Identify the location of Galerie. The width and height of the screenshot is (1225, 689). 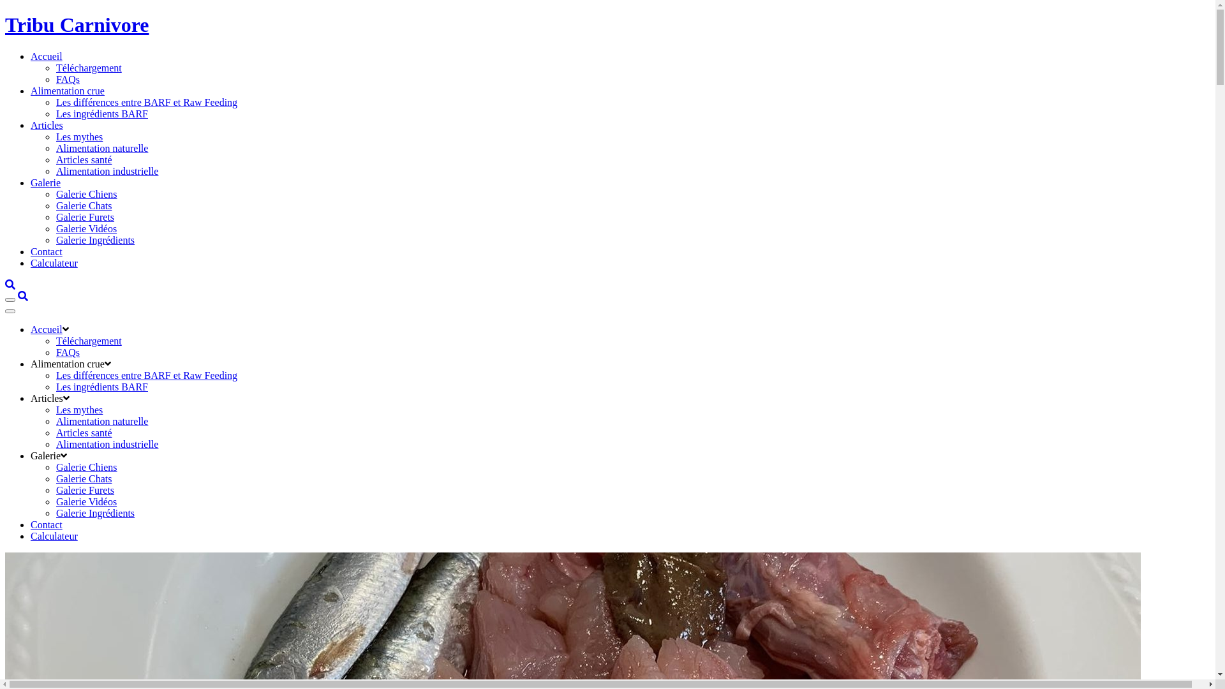
(46, 182).